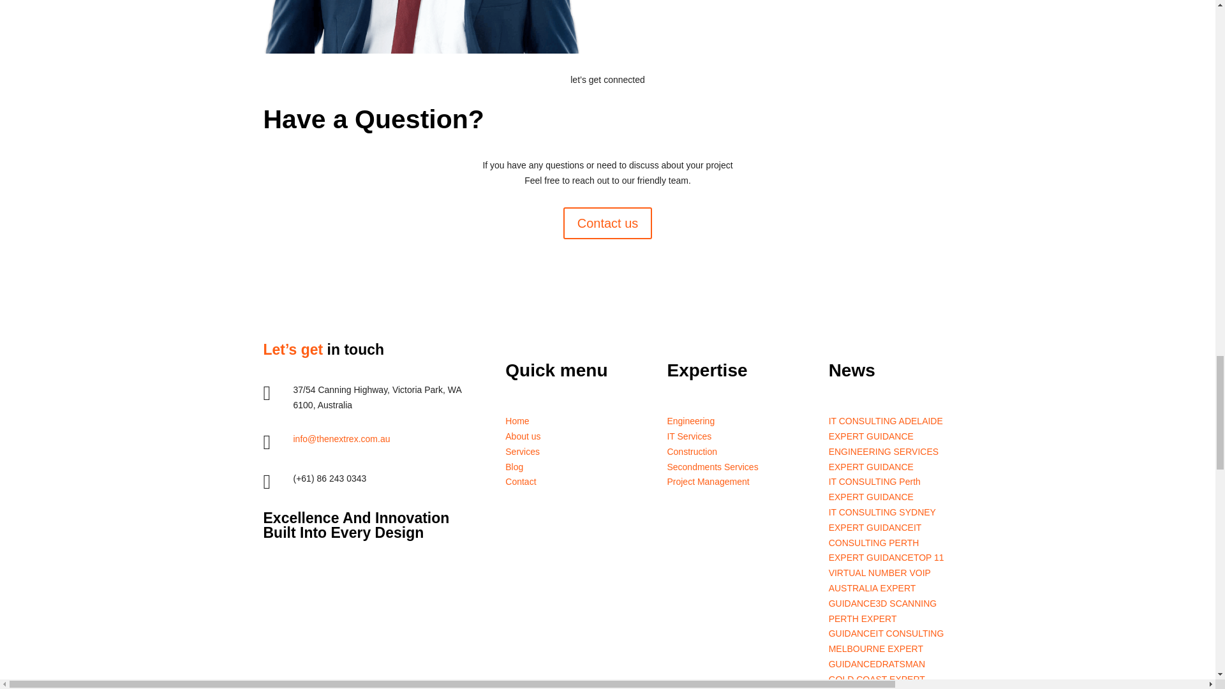 This screenshot has height=689, width=1225. I want to click on person-stock-2, so click(421, 27).